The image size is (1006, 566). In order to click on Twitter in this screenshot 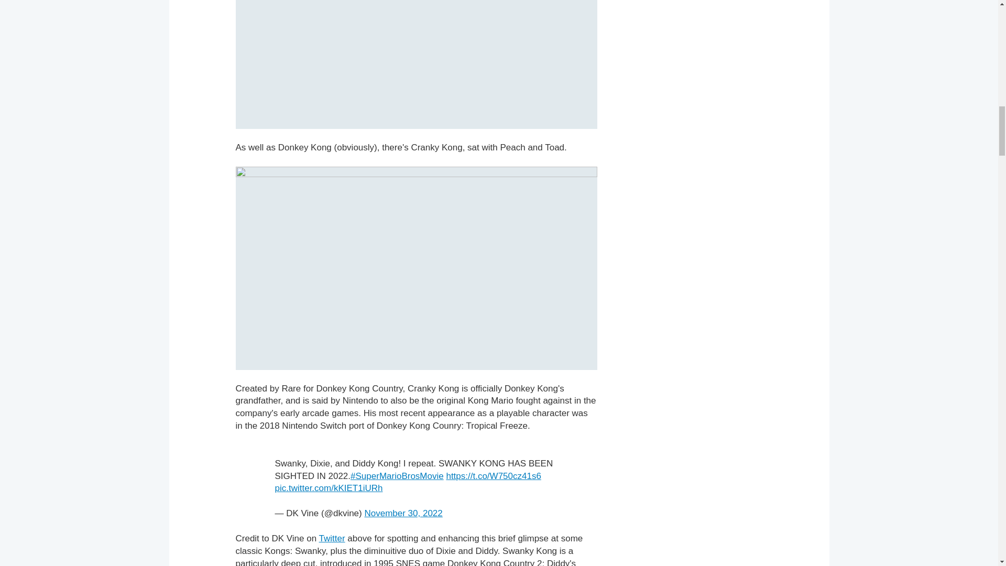, I will do `click(332, 538)`.